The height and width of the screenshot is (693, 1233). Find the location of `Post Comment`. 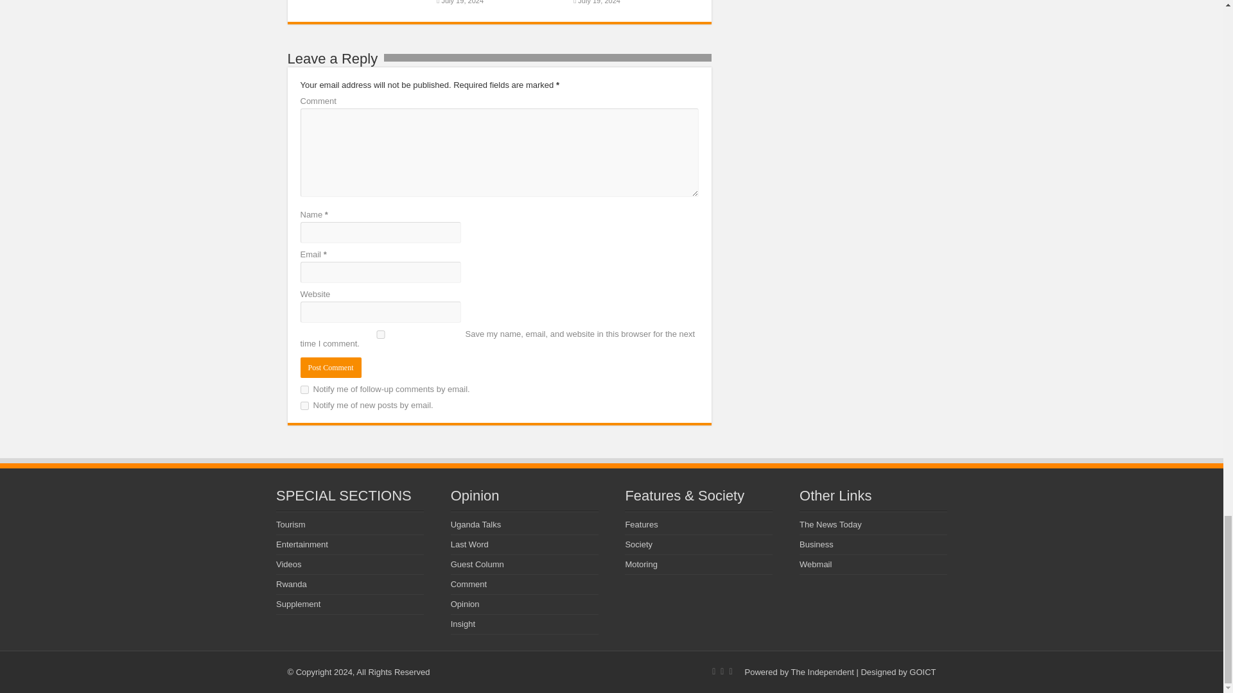

Post Comment is located at coordinates (331, 367).